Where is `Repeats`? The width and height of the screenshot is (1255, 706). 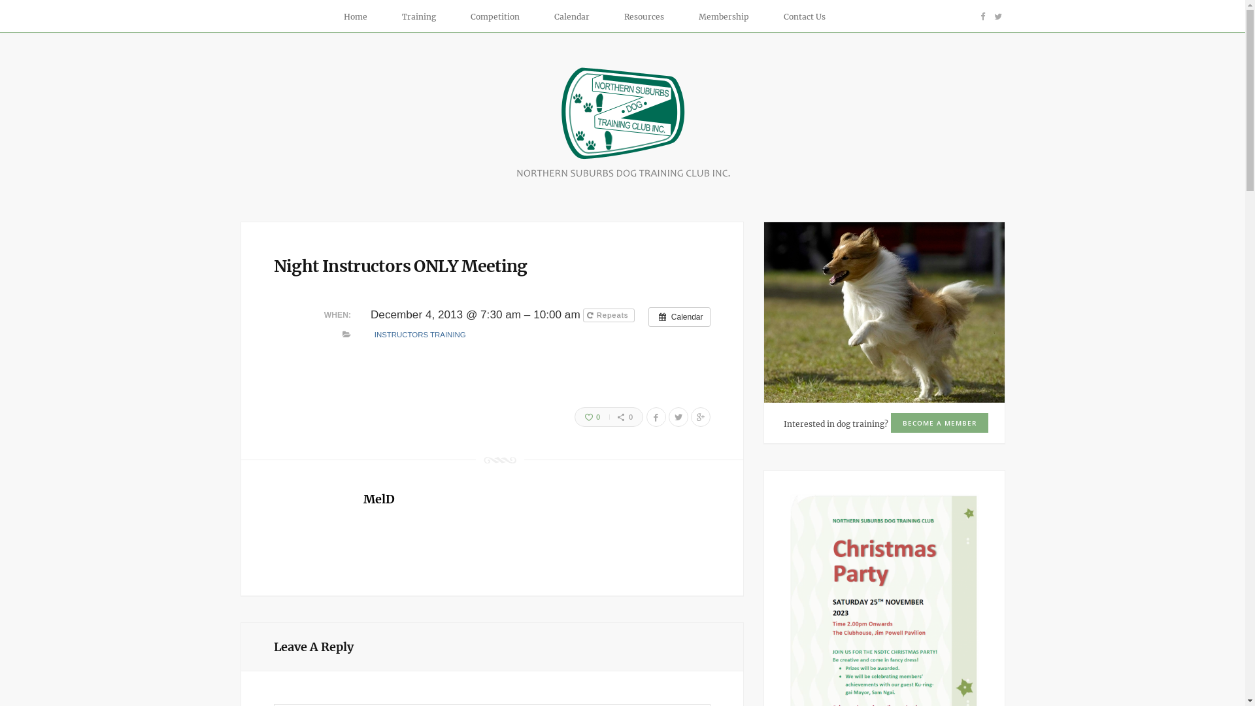
Repeats is located at coordinates (609, 315).